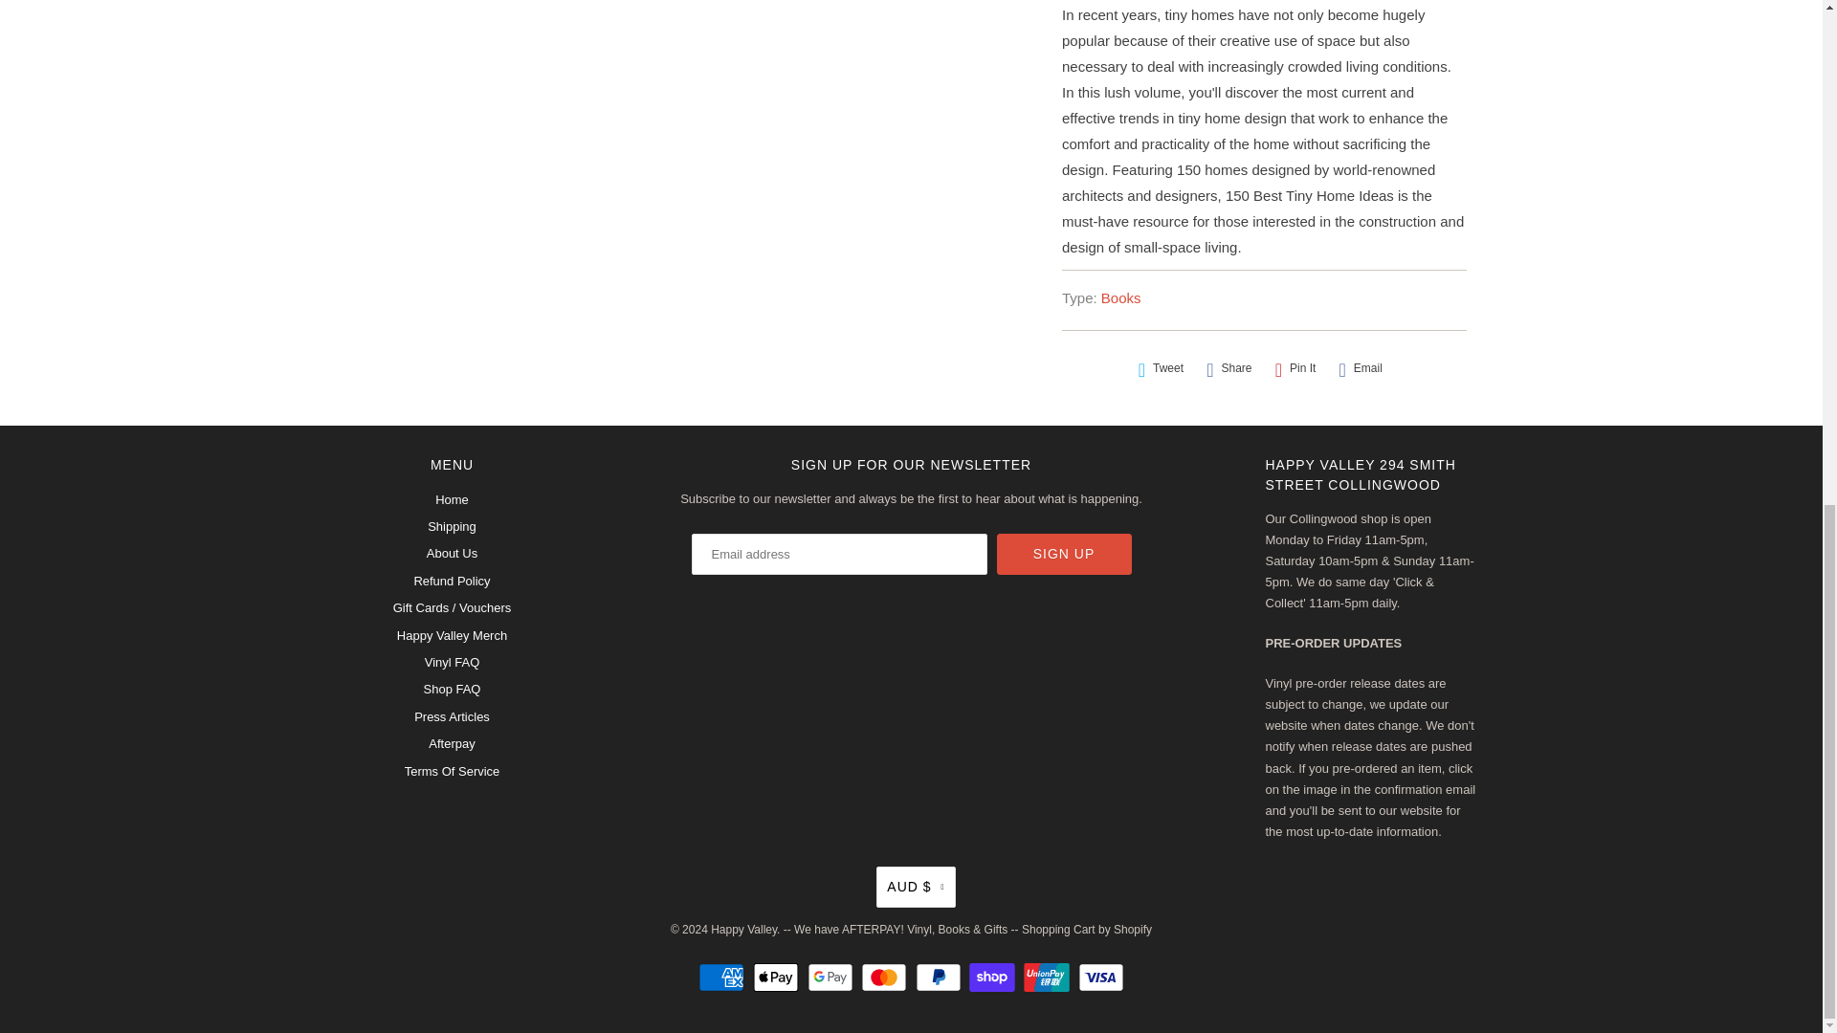  I want to click on Email this to a friend, so click(1361, 368).